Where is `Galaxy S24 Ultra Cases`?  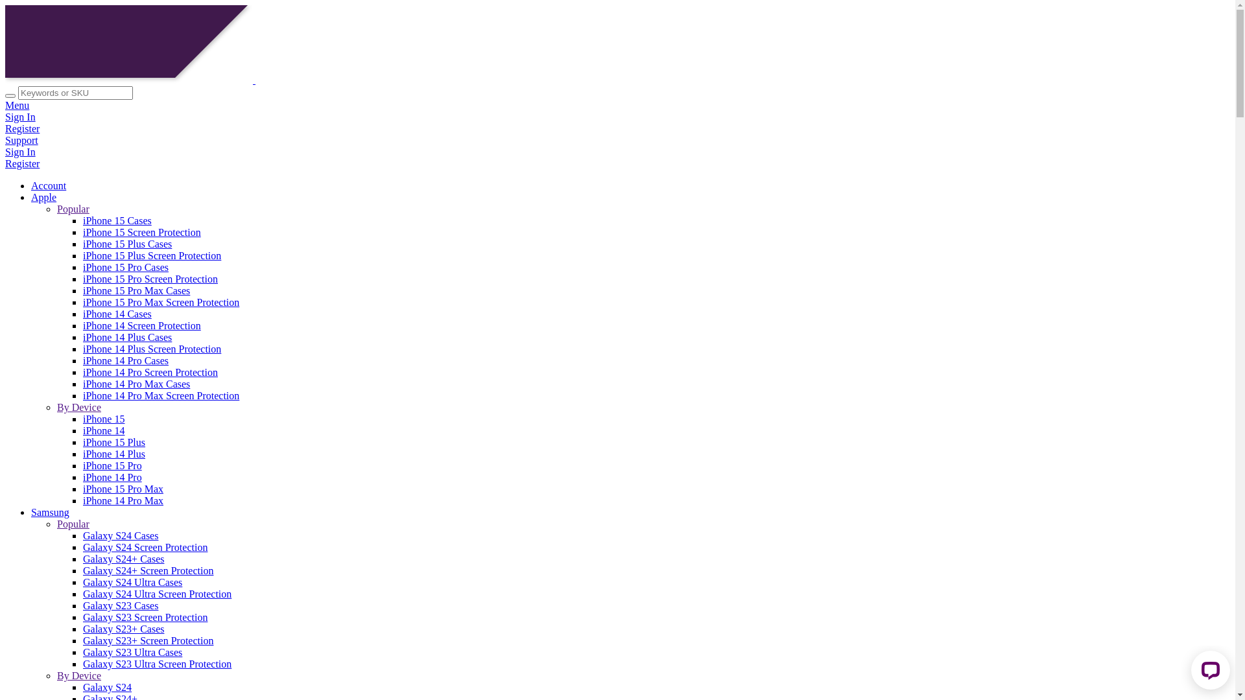 Galaxy S24 Ultra Cases is located at coordinates (132, 582).